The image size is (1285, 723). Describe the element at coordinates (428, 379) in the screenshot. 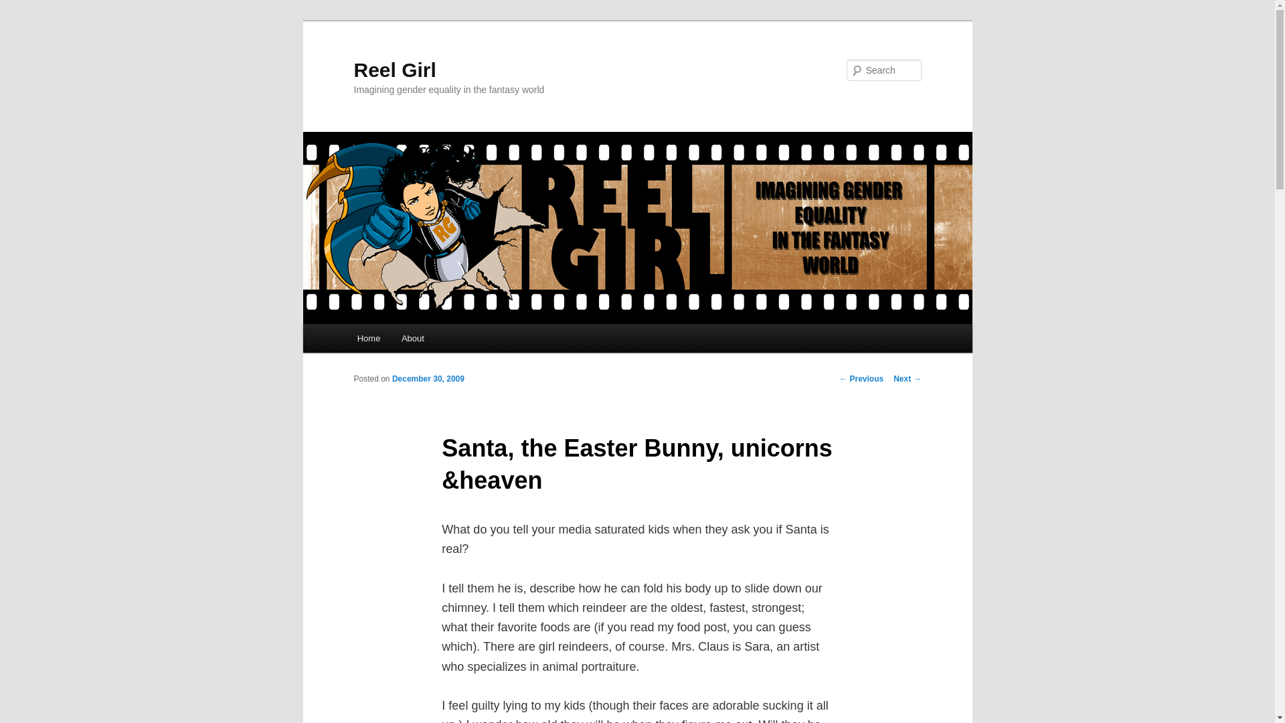

I see `9:26 pm` at that location.